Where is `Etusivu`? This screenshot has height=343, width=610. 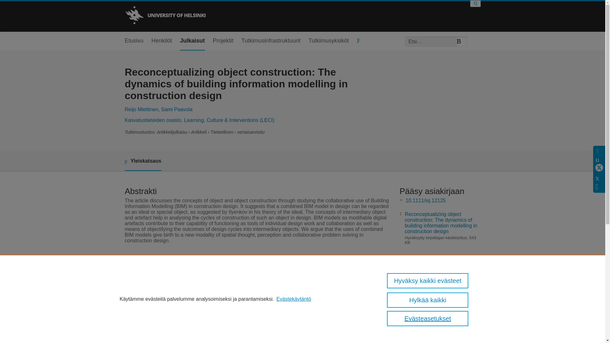
Etusivu is located at coordinates (134, 41).